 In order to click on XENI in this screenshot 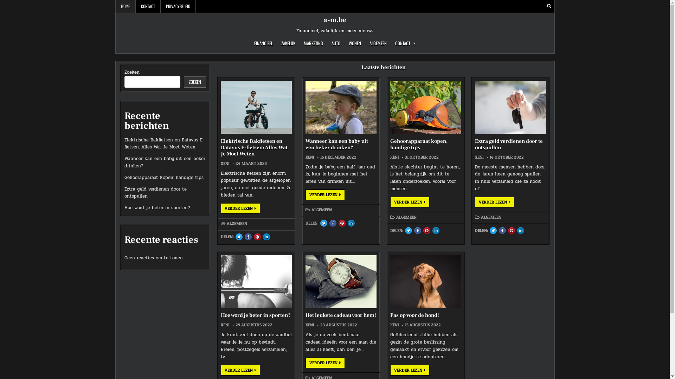, I will do `click(480, 157)`.